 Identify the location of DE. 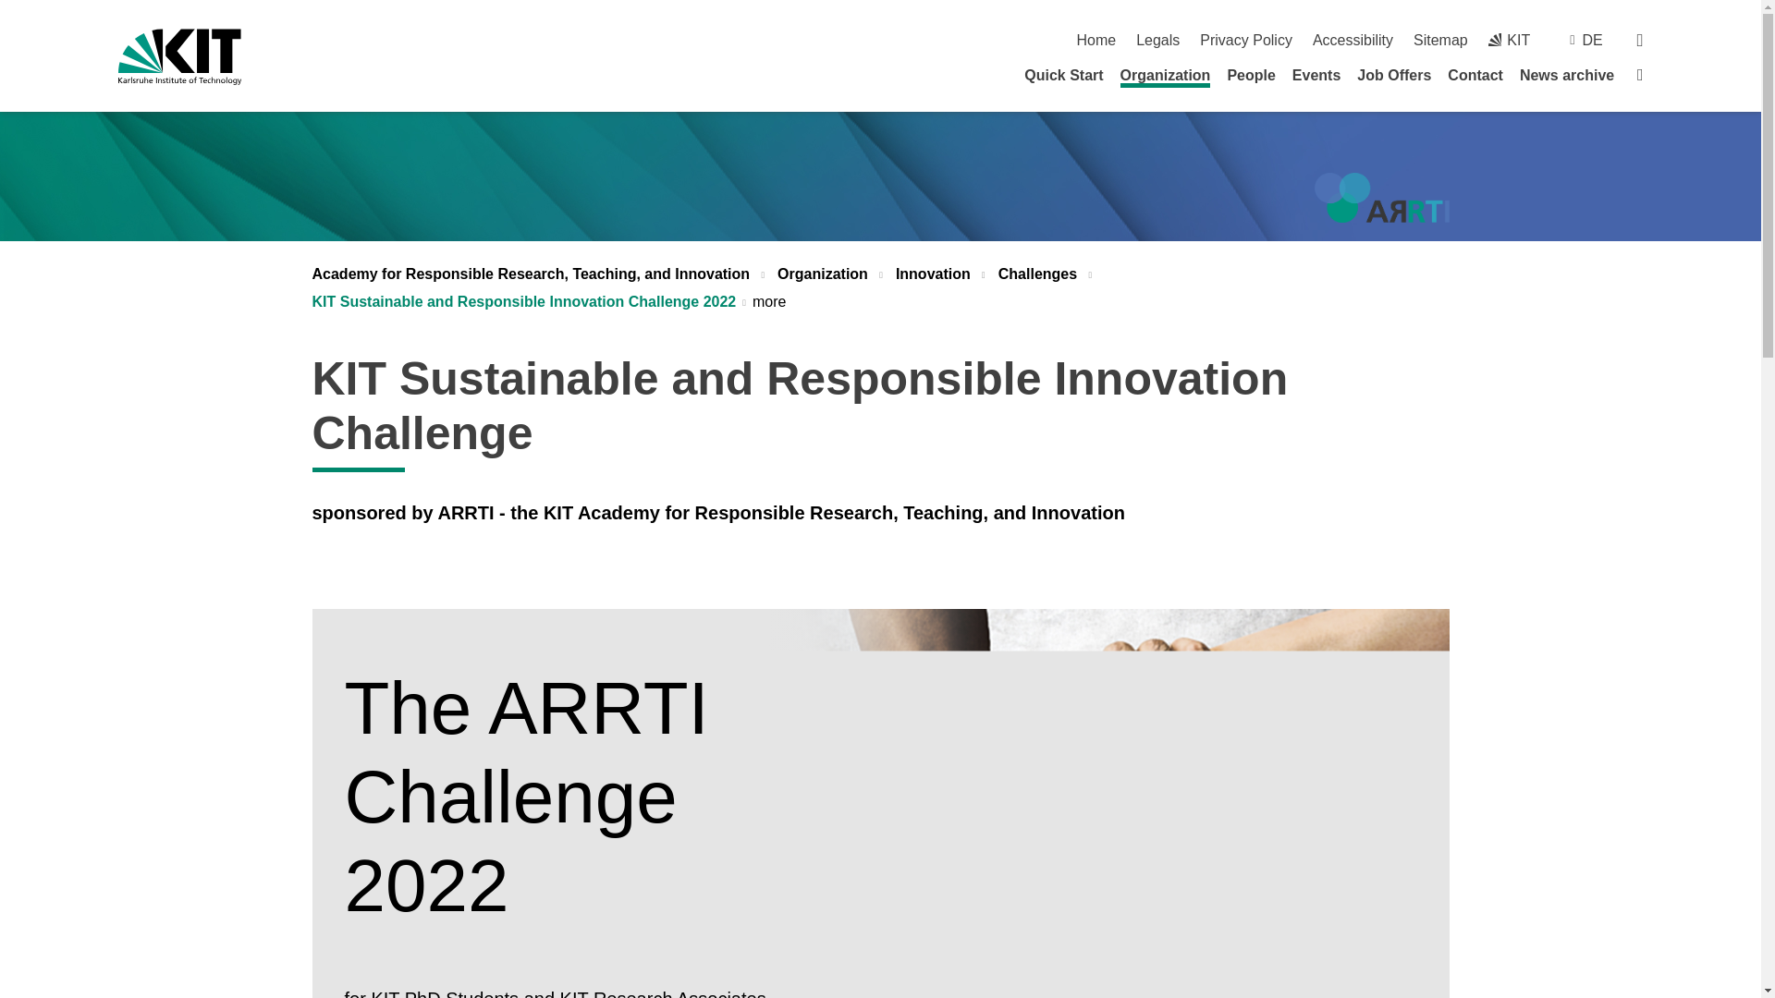
(1592, 39).